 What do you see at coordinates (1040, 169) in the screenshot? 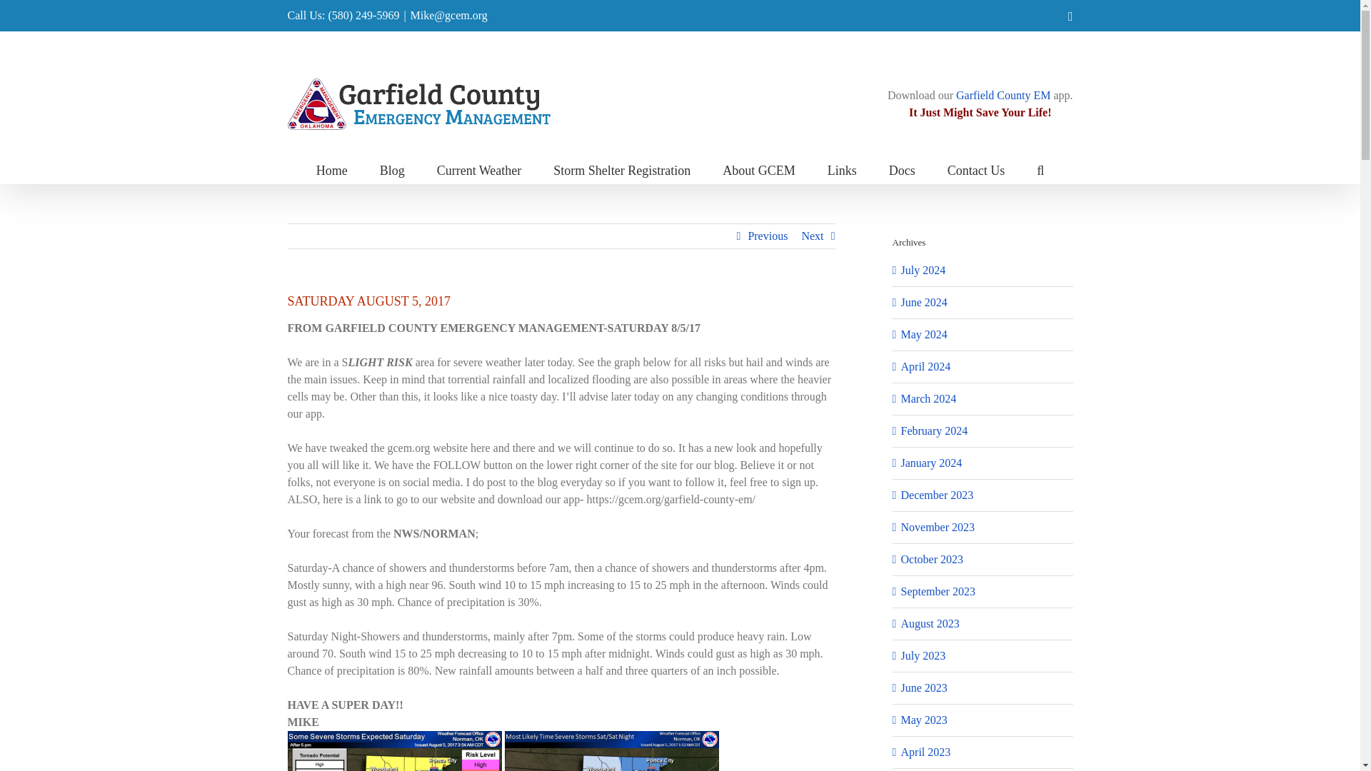
I see `Search` at bounding box center [1040, 169].